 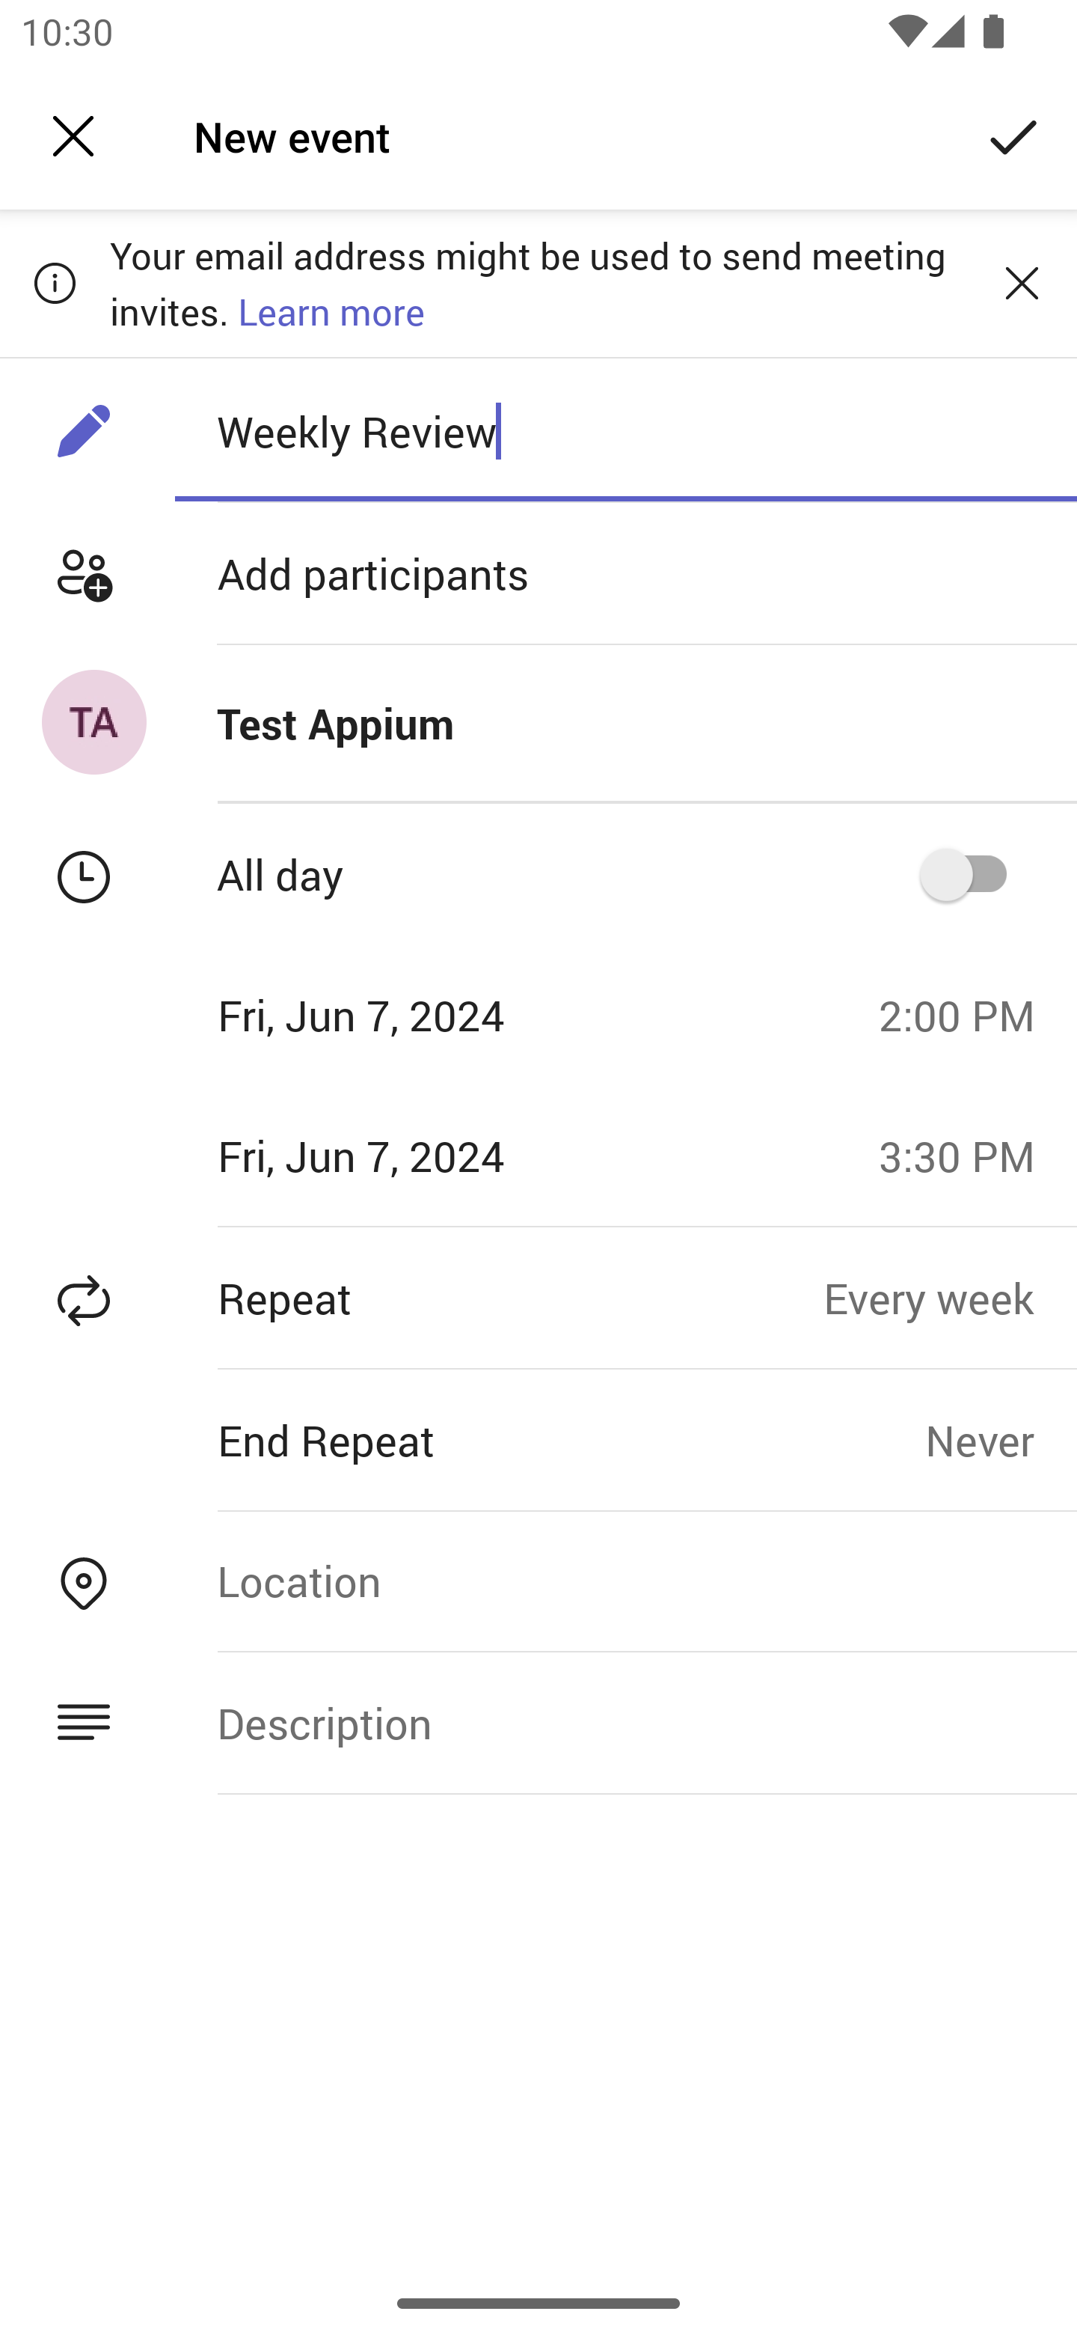 What do you see at coordinates (1001, 1440) in the screenshot?
I see `Never End repeat Never` at bounding box center [1001, 1440].